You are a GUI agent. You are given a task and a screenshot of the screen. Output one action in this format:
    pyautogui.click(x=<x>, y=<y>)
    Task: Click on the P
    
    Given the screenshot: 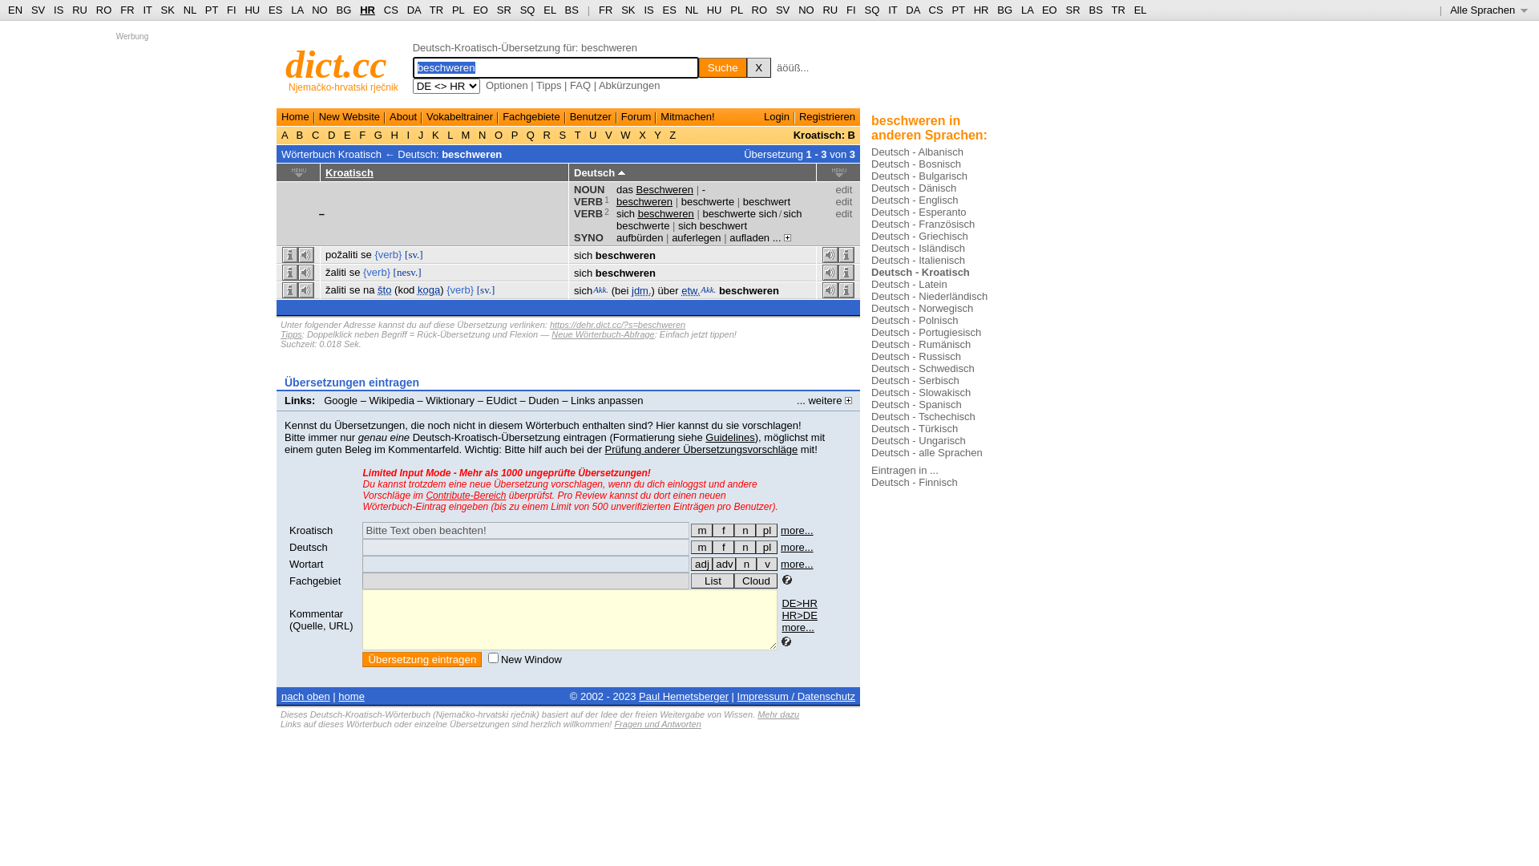 What is the action you would take?
    pyautogui.click(x=515, y=135)
    